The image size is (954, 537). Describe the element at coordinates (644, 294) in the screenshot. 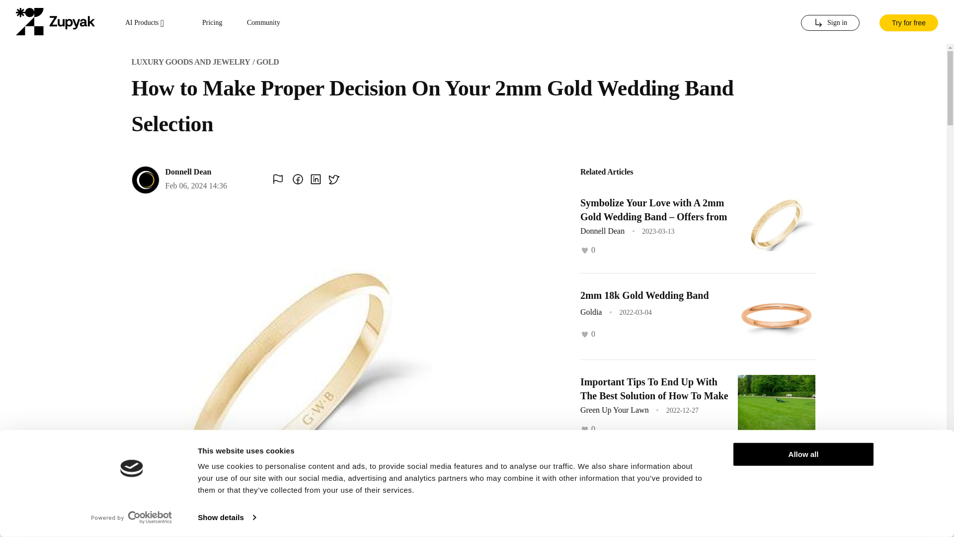

I see `2mm 18k Gold Wedding Band` at that location.